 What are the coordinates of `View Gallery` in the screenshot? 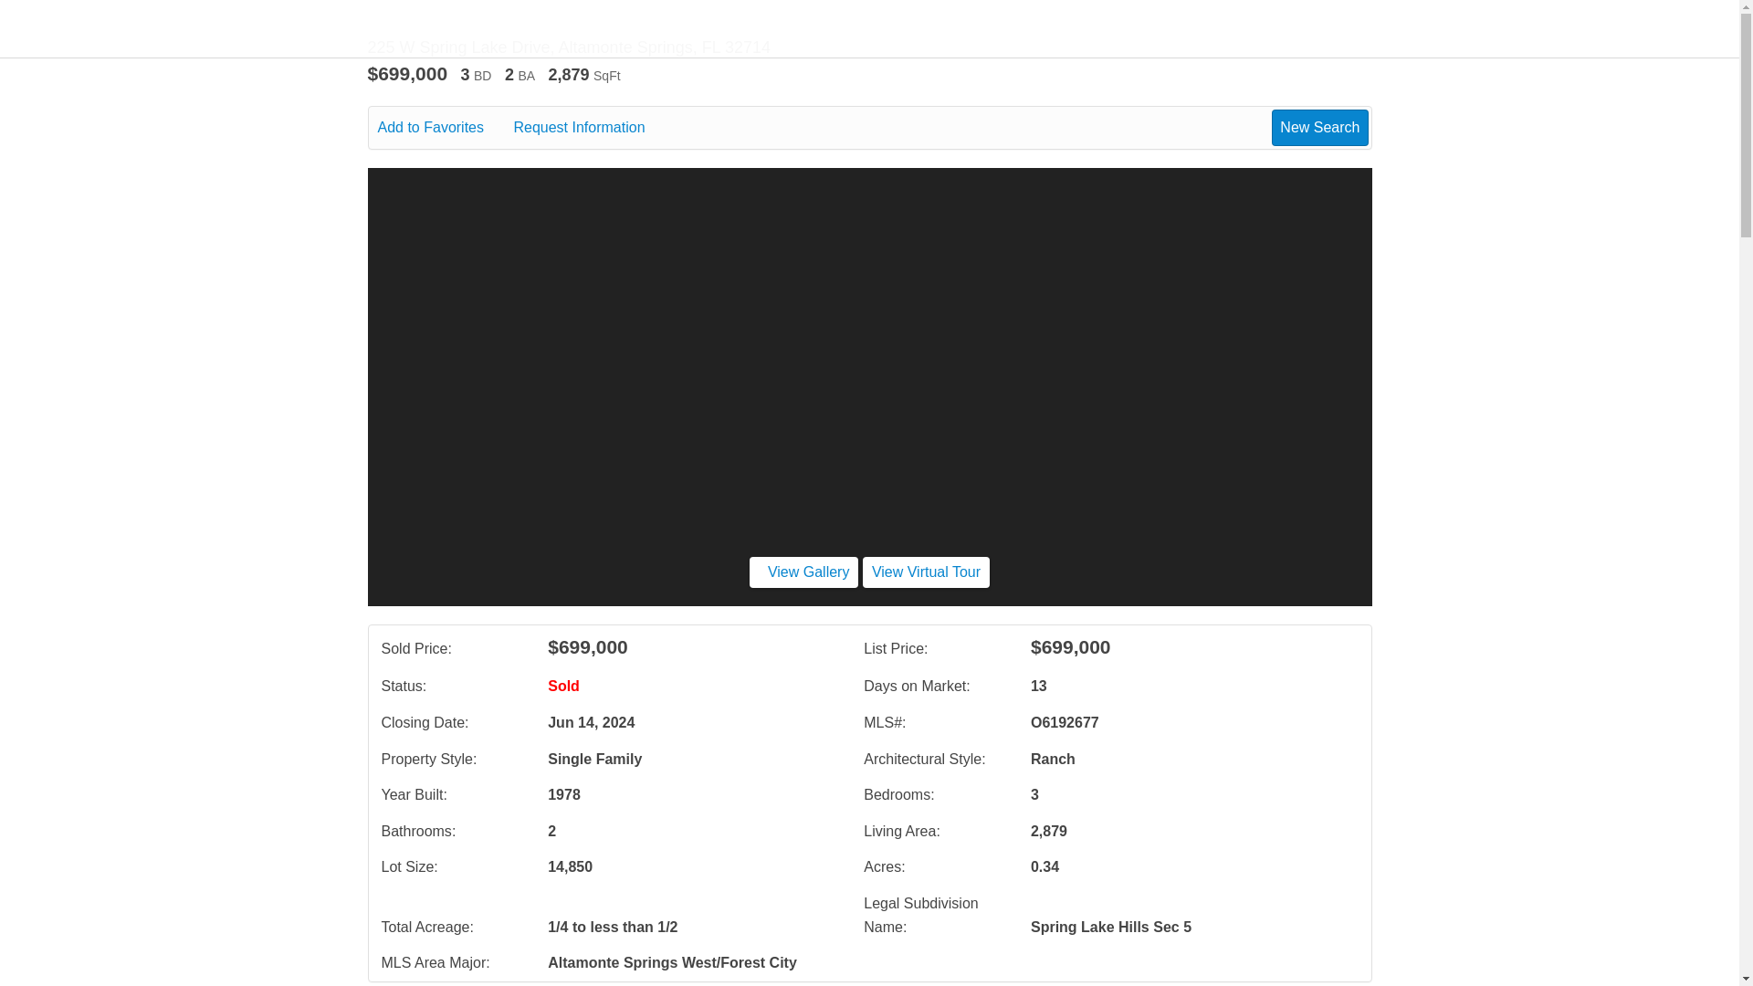 It's located at (803, 572).